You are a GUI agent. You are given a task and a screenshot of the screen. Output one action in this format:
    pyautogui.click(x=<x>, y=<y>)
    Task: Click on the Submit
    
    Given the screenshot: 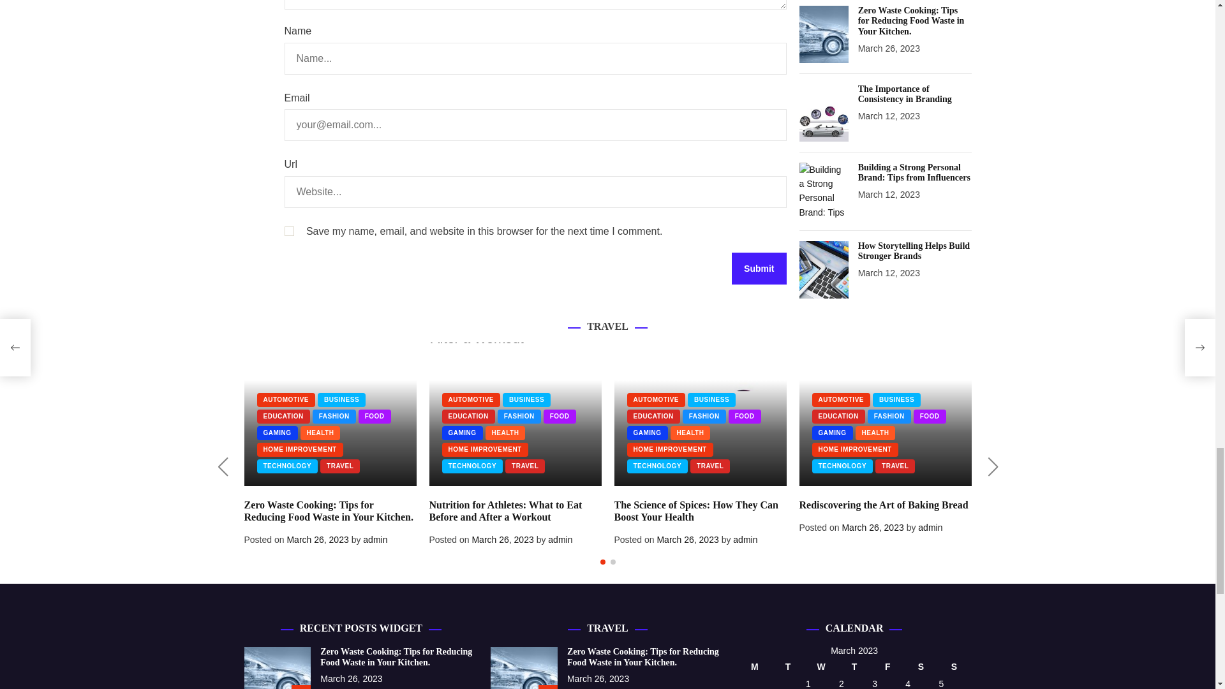 What is the action you would take?
    pyautogui.click(x=759, y=269)
    